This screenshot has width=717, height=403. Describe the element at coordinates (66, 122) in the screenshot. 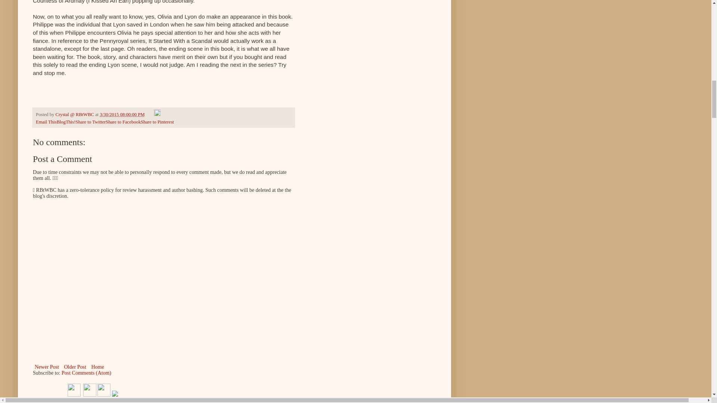

I see `BlogThis!` at that location.